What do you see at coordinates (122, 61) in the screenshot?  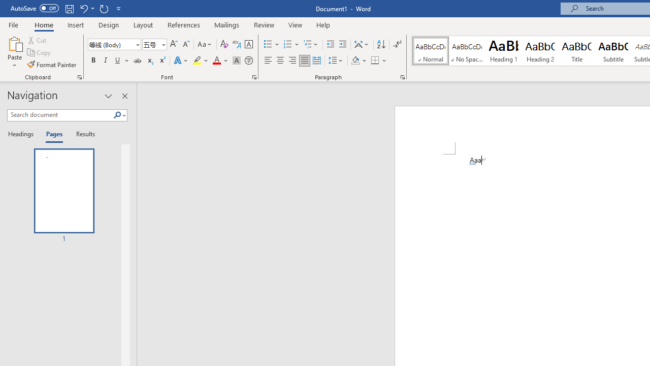 I see `Underline` at bounding box center [122, 61].